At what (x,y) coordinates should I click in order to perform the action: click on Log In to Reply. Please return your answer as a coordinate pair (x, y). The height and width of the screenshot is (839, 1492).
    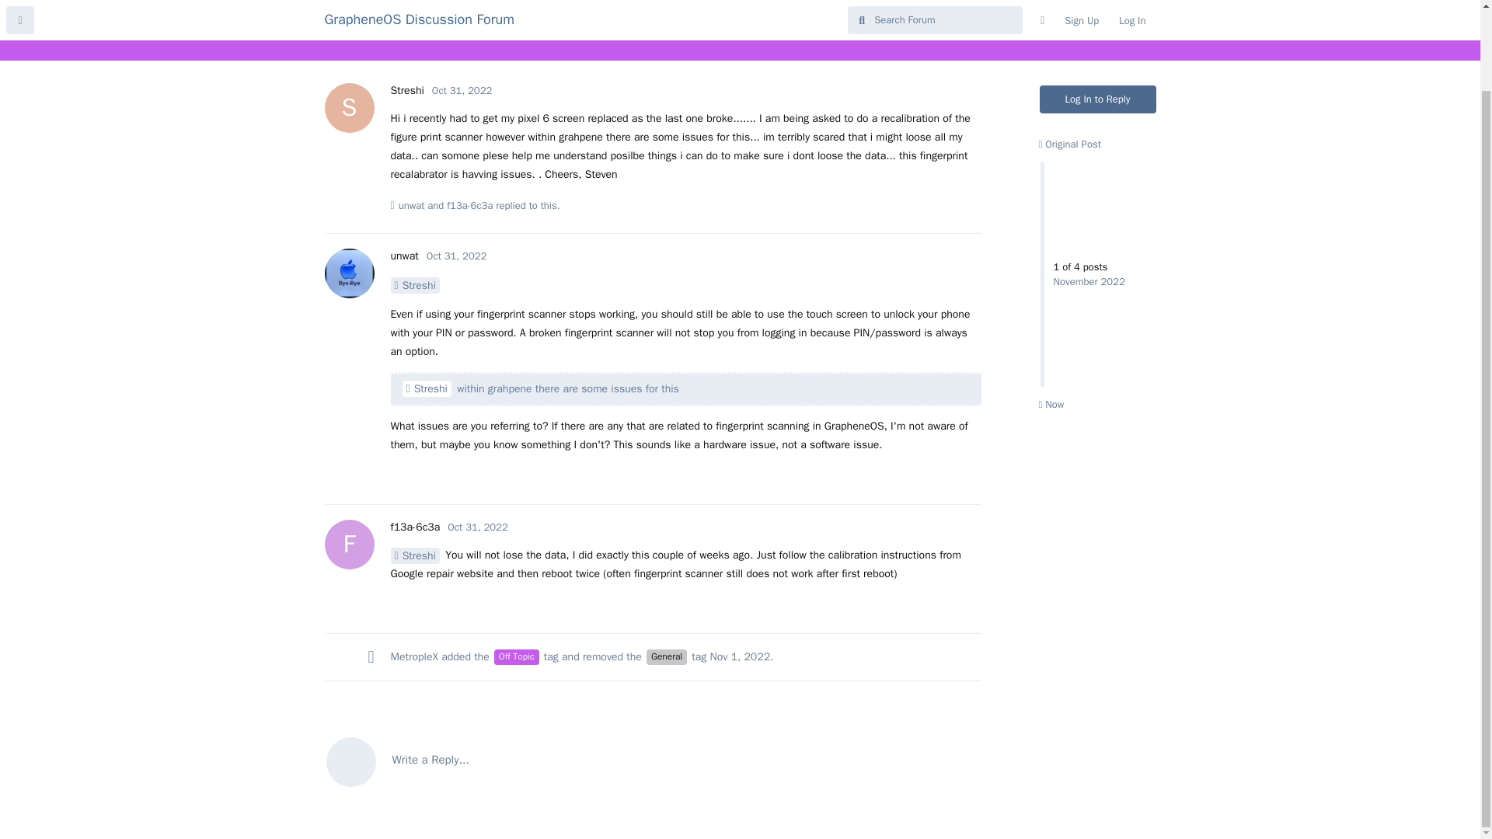
    Looking at the image, I should click on (415, 527).